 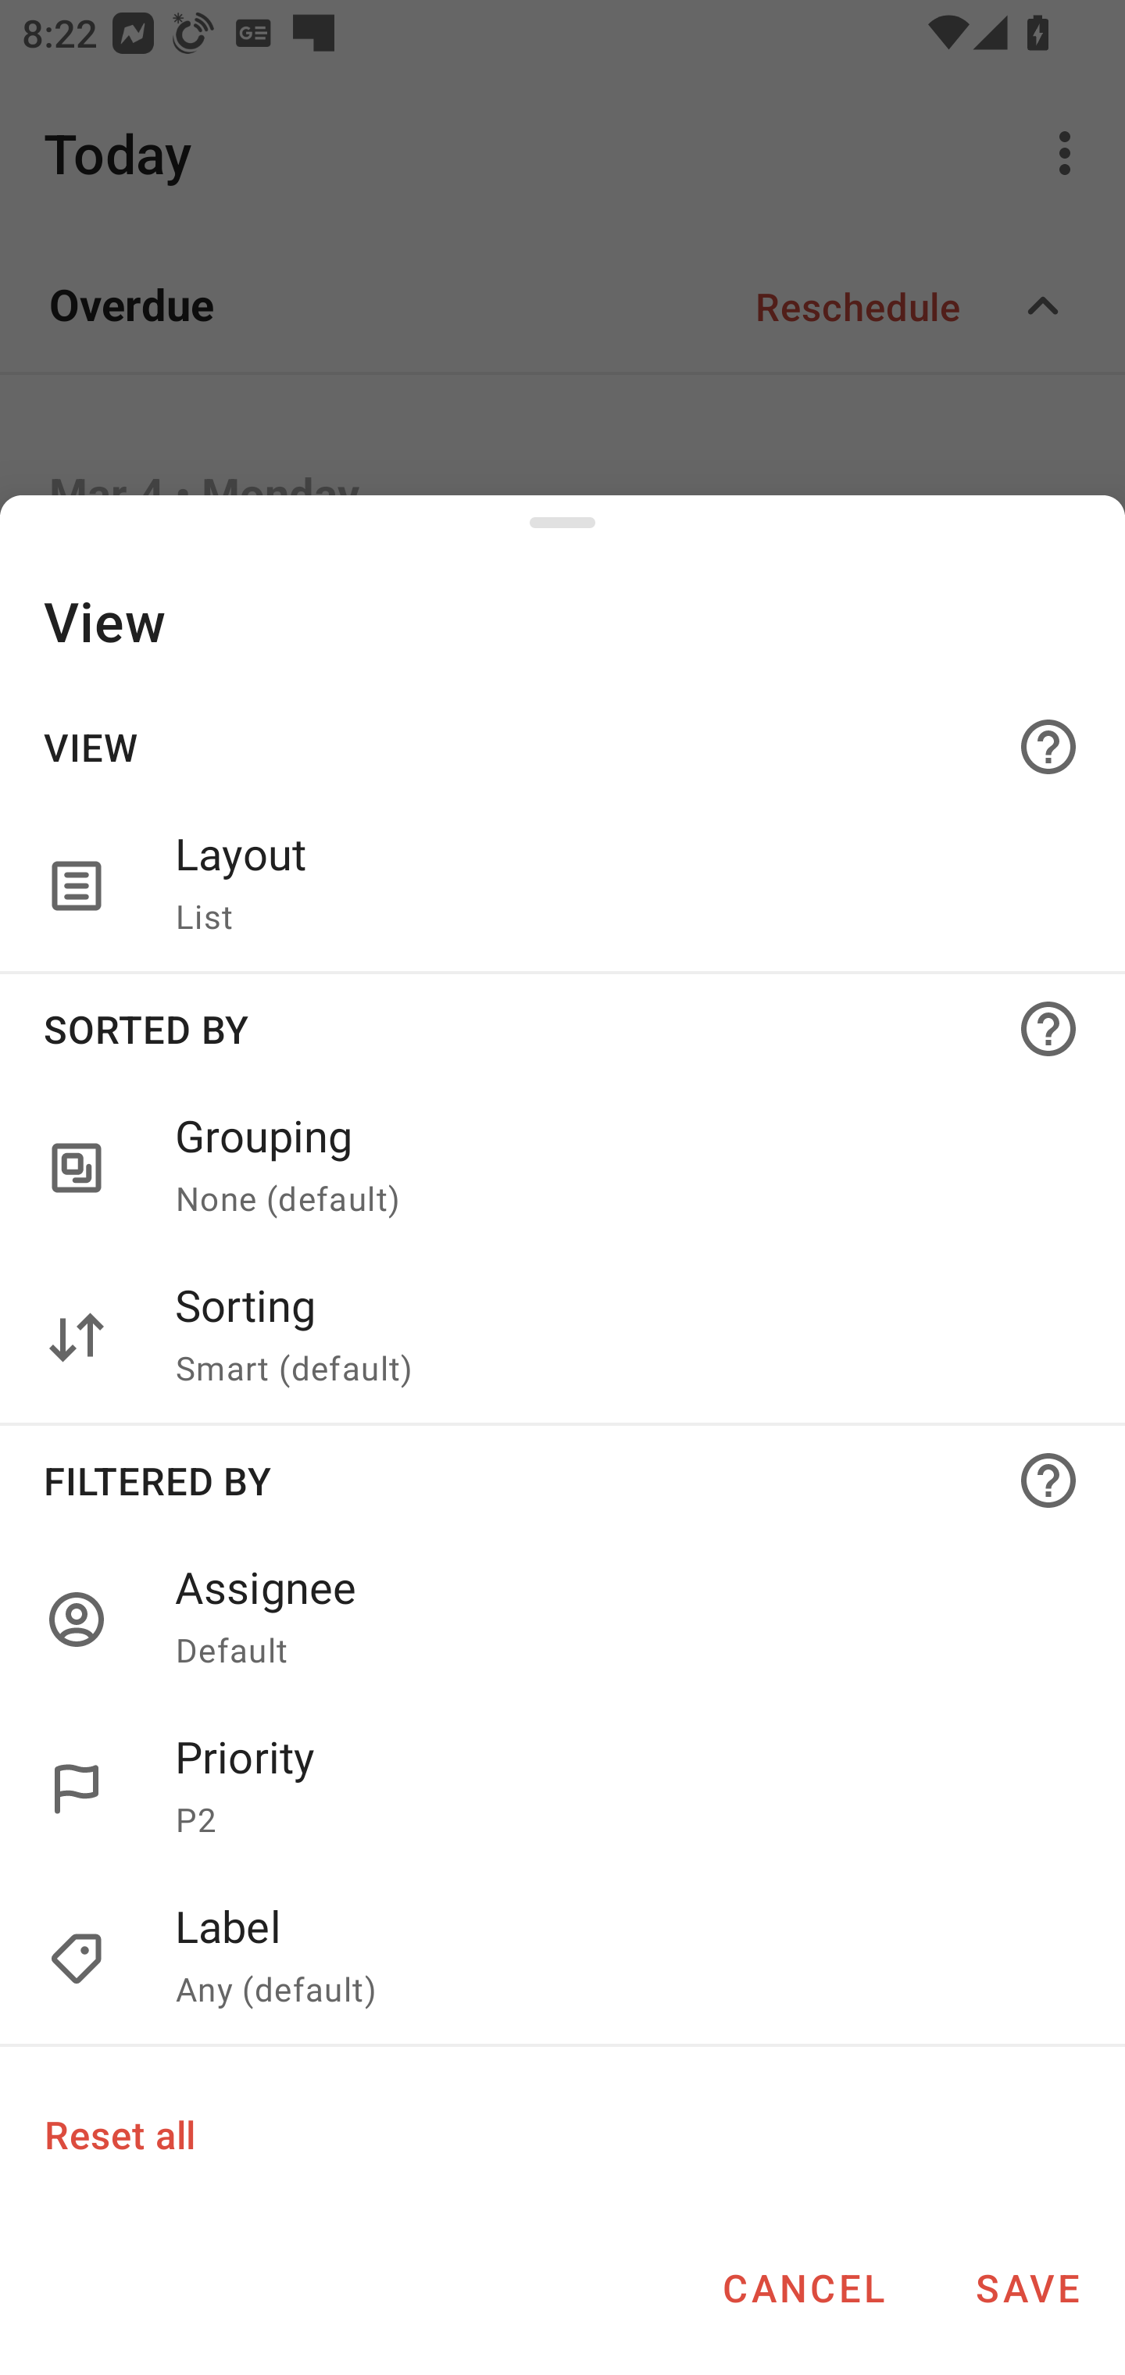 What do you see at coordinates (617, 1959) in the screenshot?
I see `Label Any (default)` at bounding box center [617, 1959].